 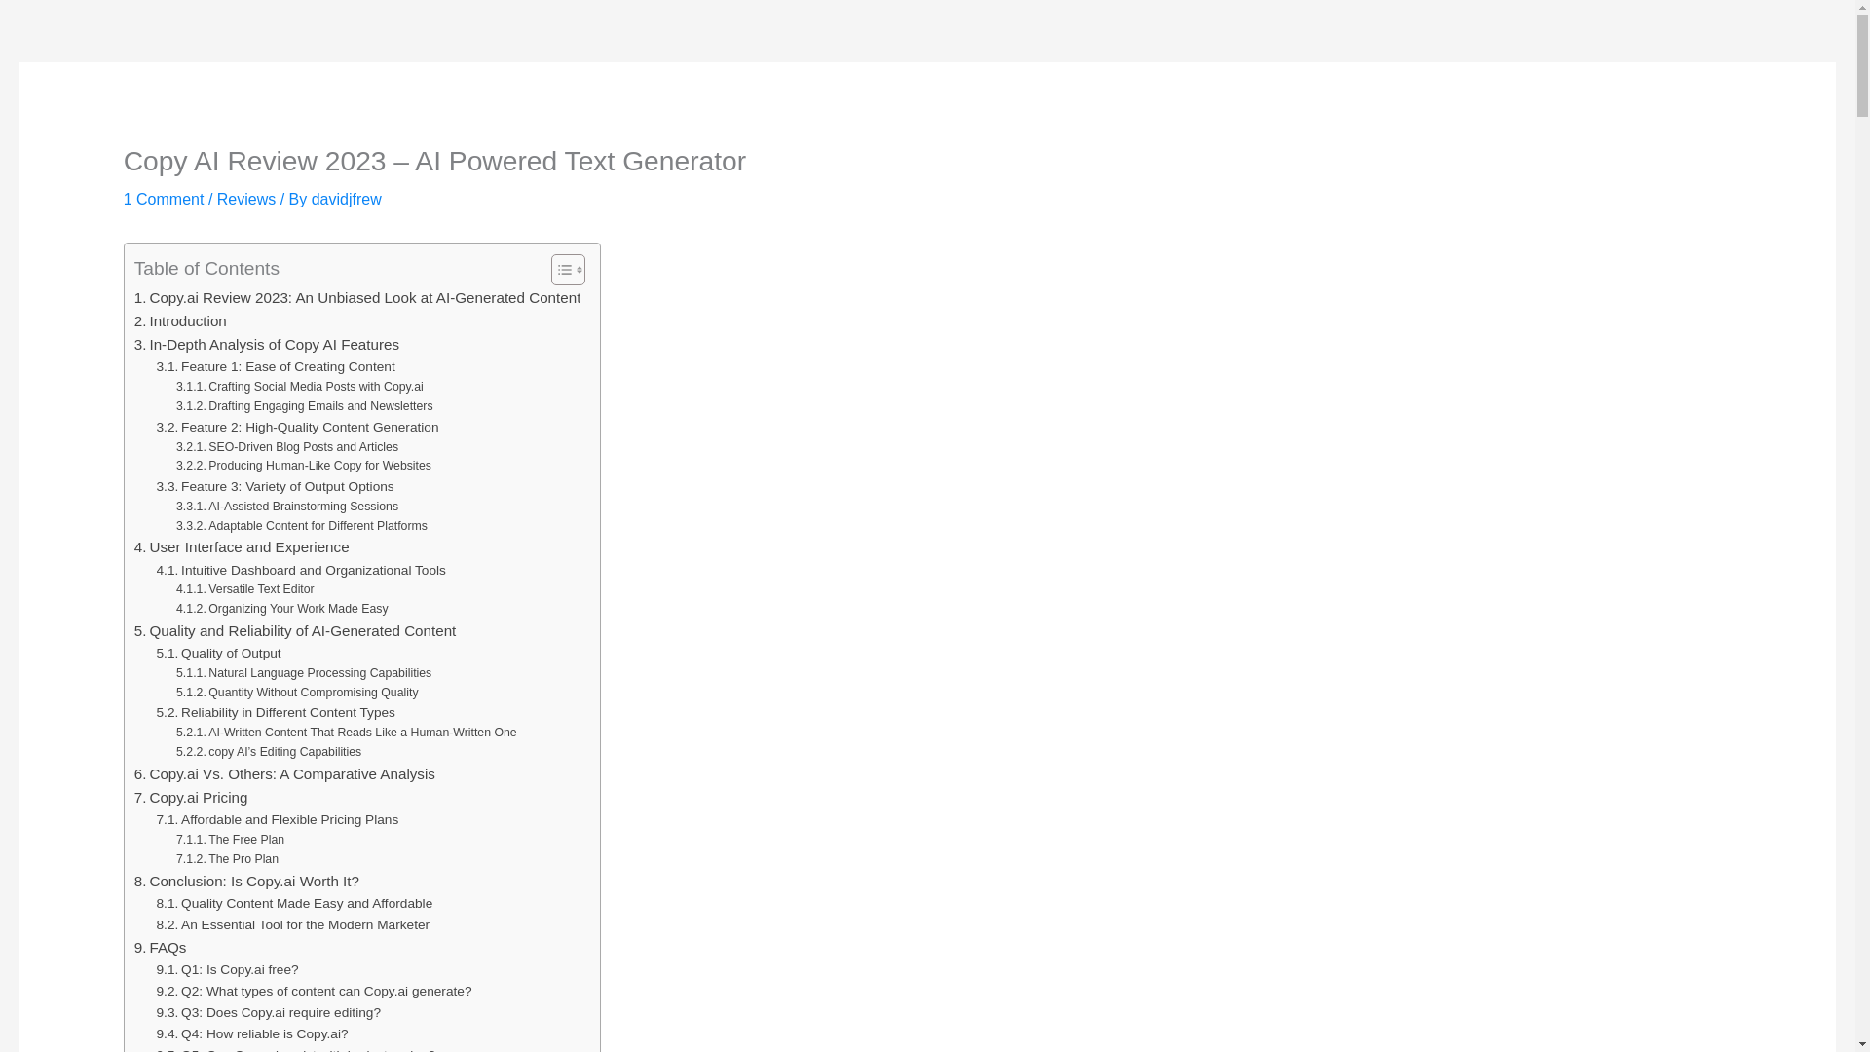 I want to click on AI-Assisted Brainstorming Sessions, so click(x=286, y=507).